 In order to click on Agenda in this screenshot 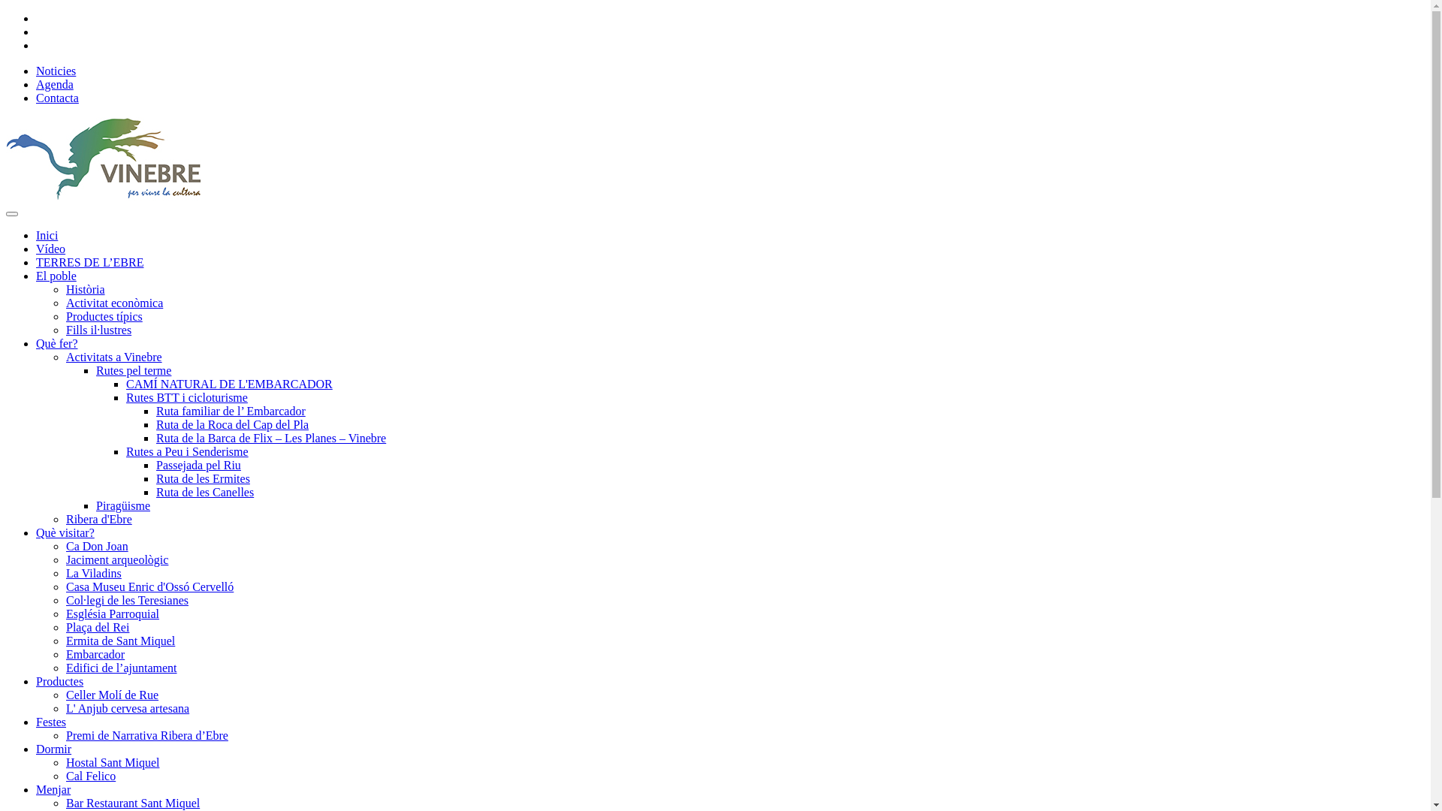, I will do `click(55, 84)`.